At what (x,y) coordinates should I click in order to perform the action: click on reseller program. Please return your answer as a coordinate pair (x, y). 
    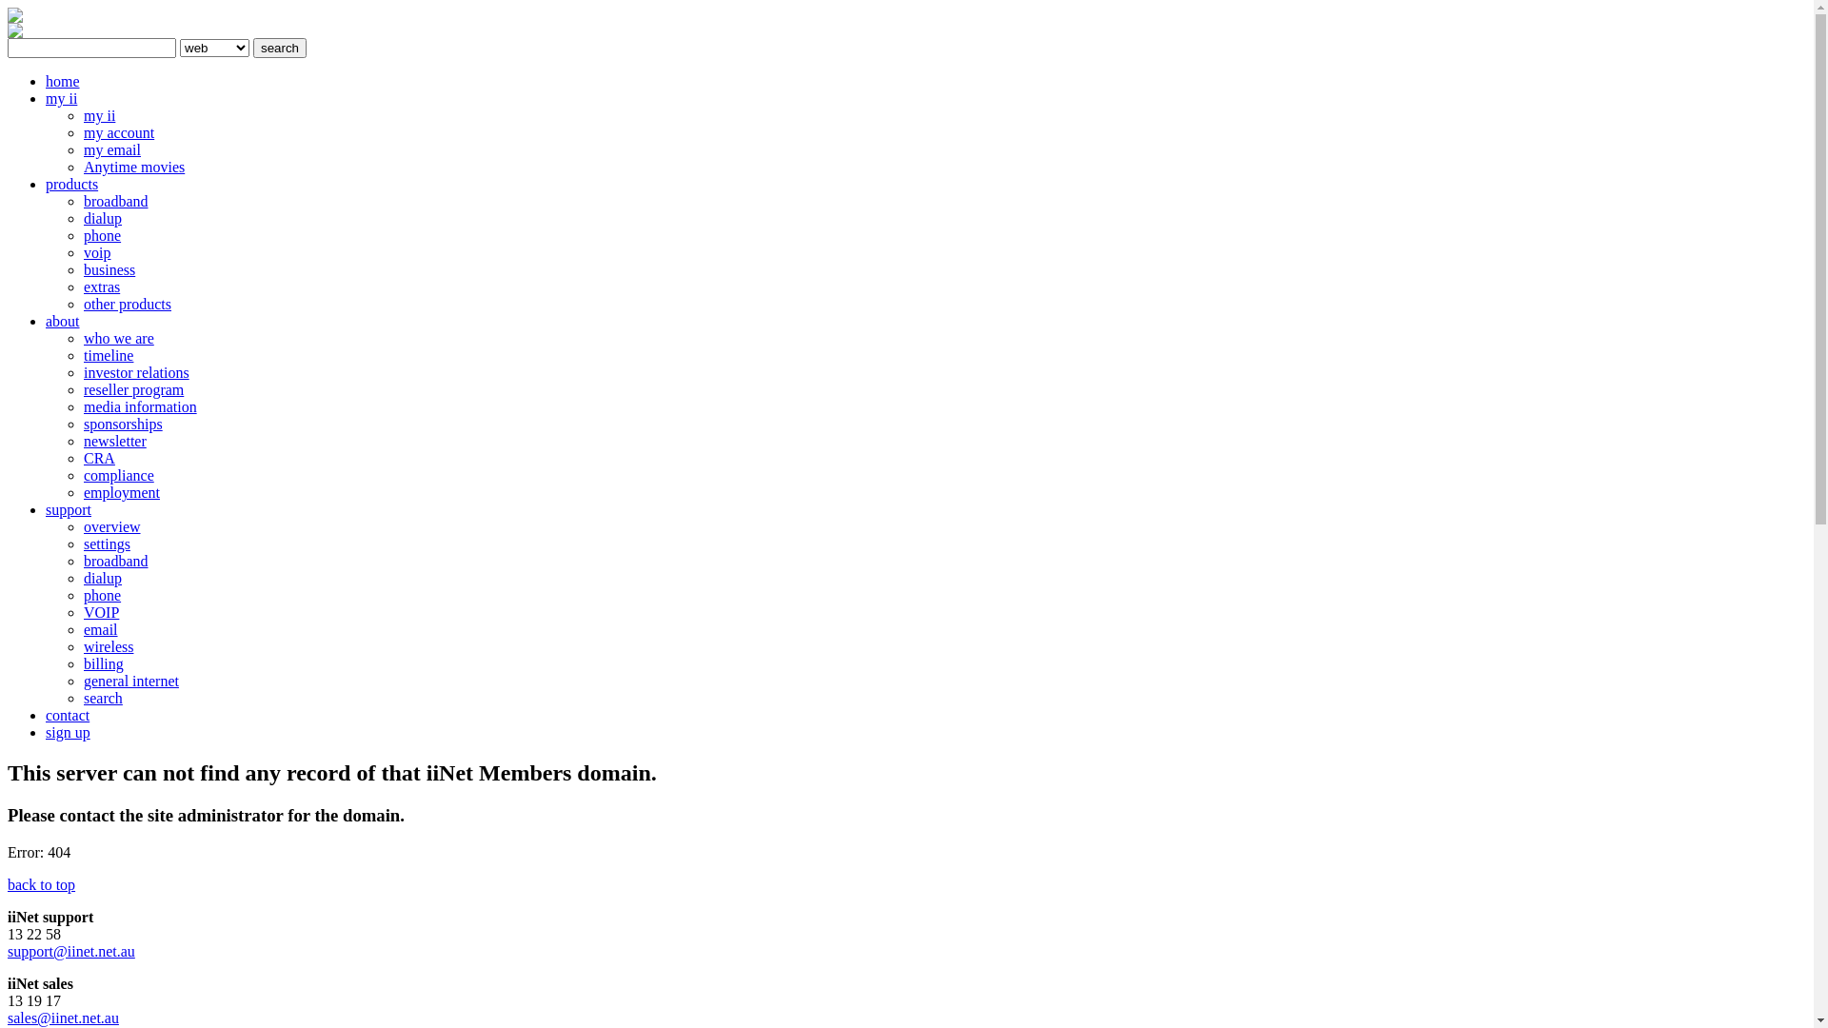
    Looking at the image, I should click on (133, 390).